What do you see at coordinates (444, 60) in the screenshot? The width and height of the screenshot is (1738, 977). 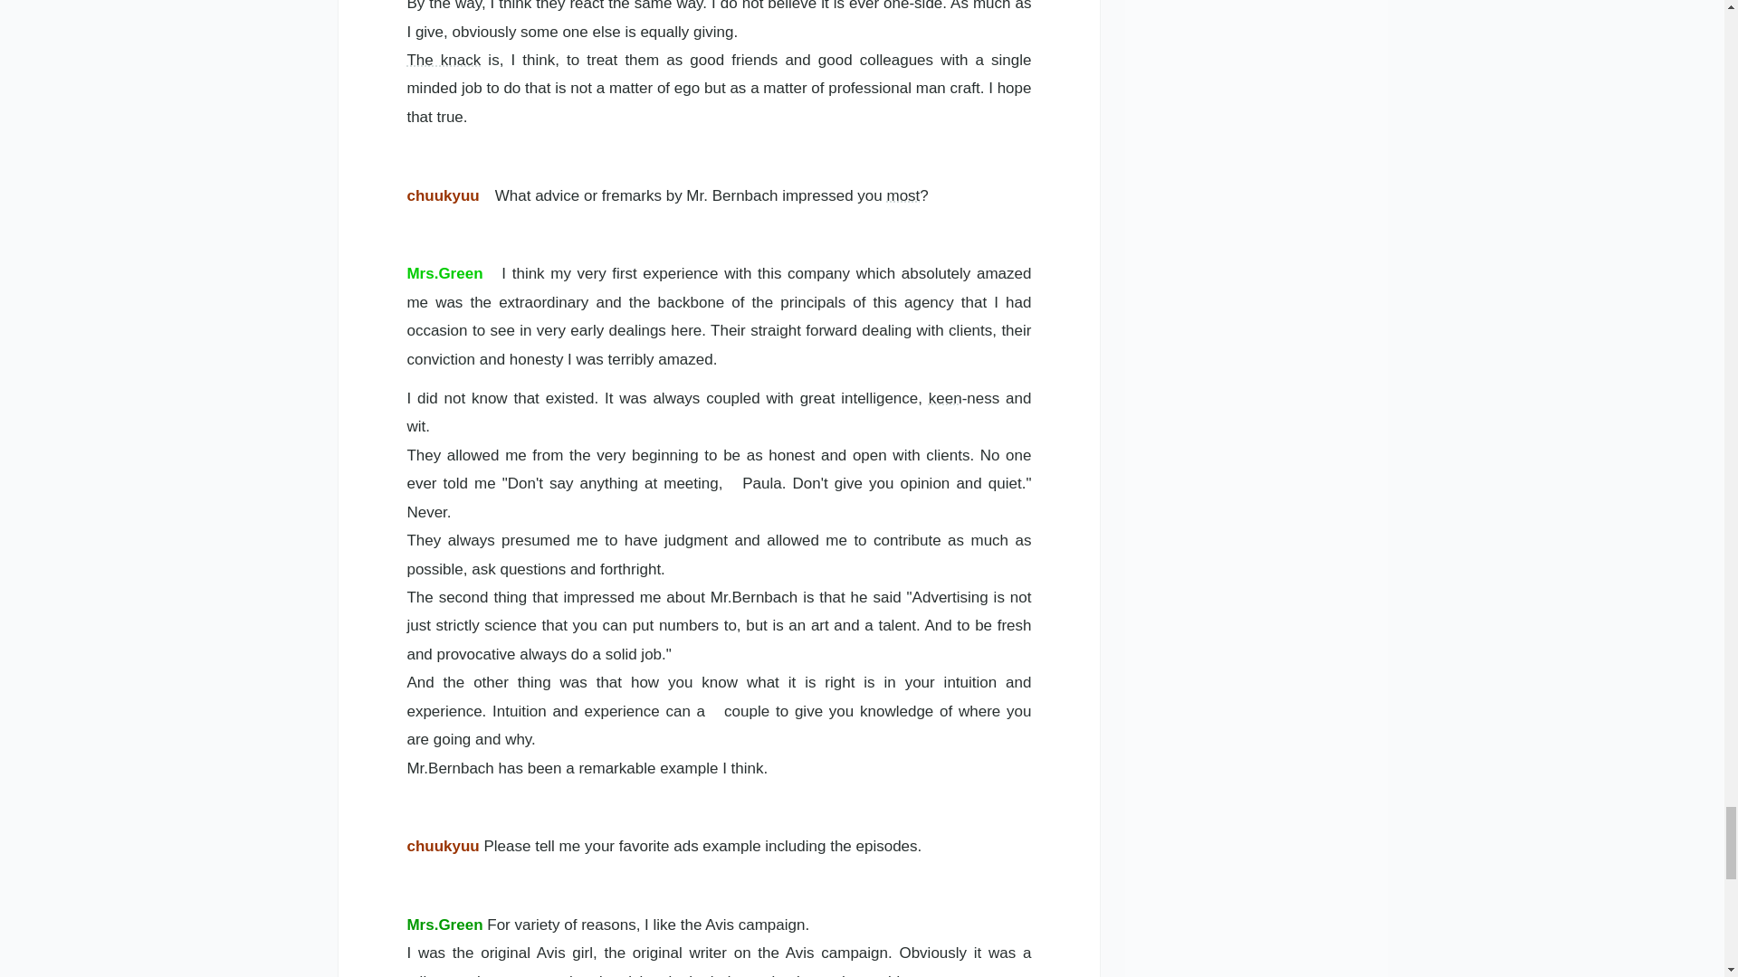 I see `The knack` at bounding box center [444, 60].